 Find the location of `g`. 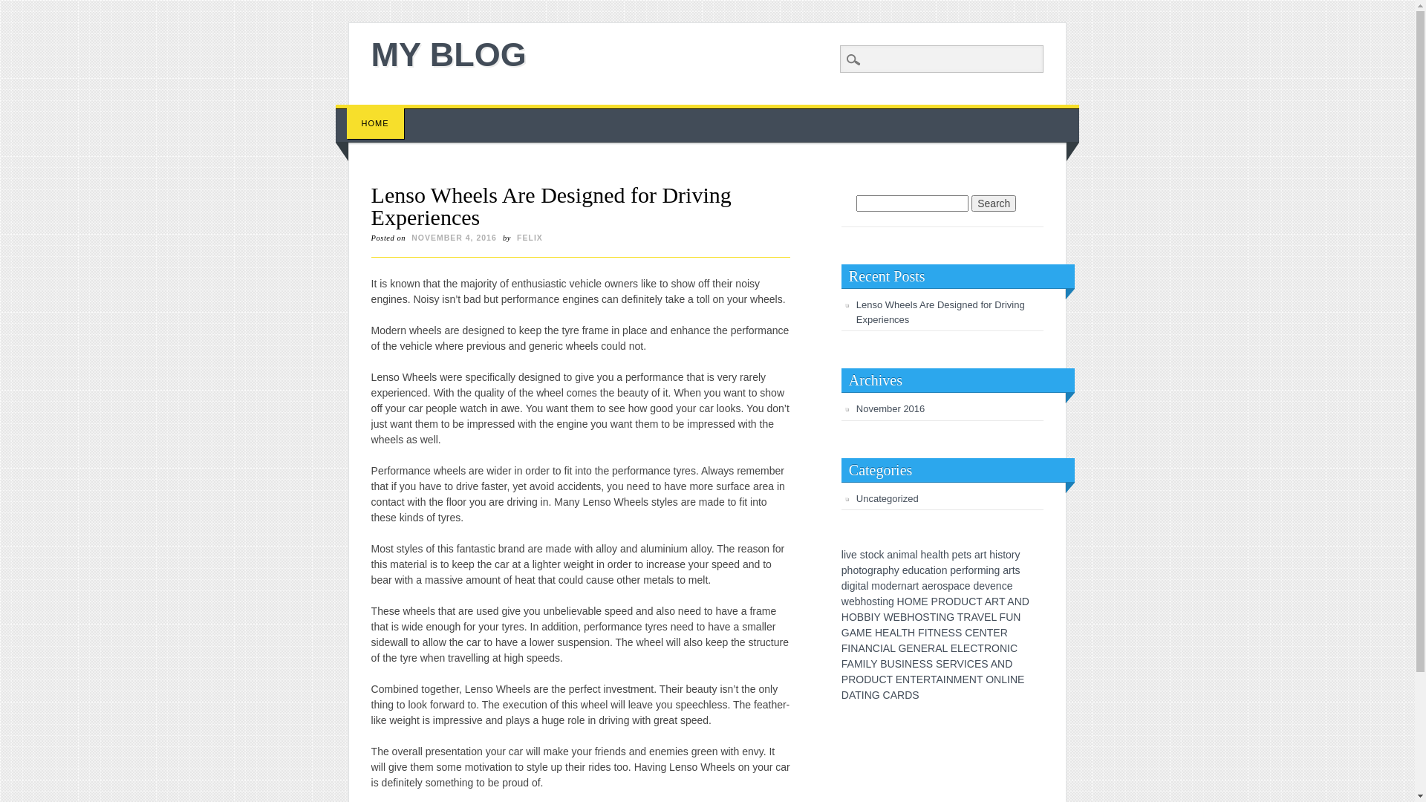

g is located at coordinates (997, 570).